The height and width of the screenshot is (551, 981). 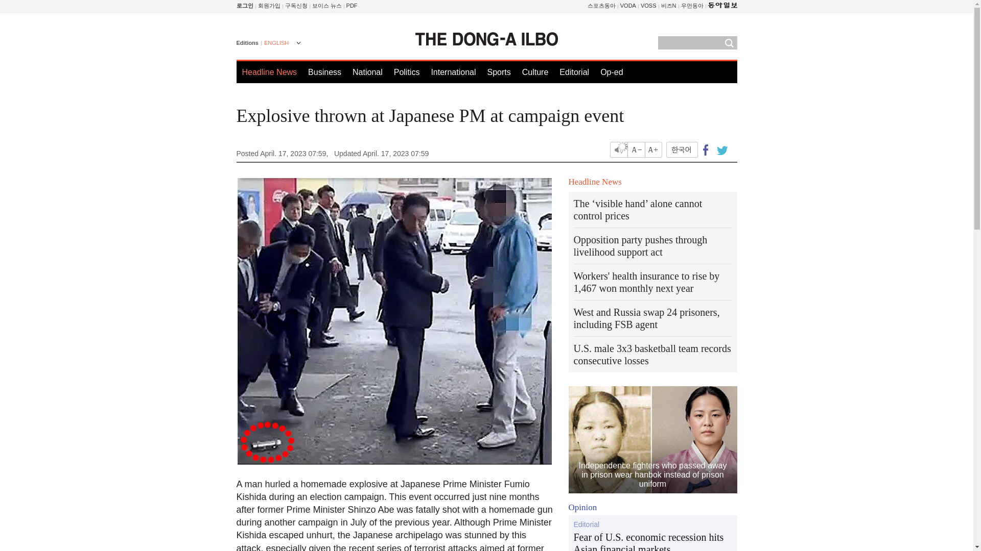 What do you see at coordinates (281, 44) in the screenshot?
I see `ENGLISH` at bounding box center [281, 44].